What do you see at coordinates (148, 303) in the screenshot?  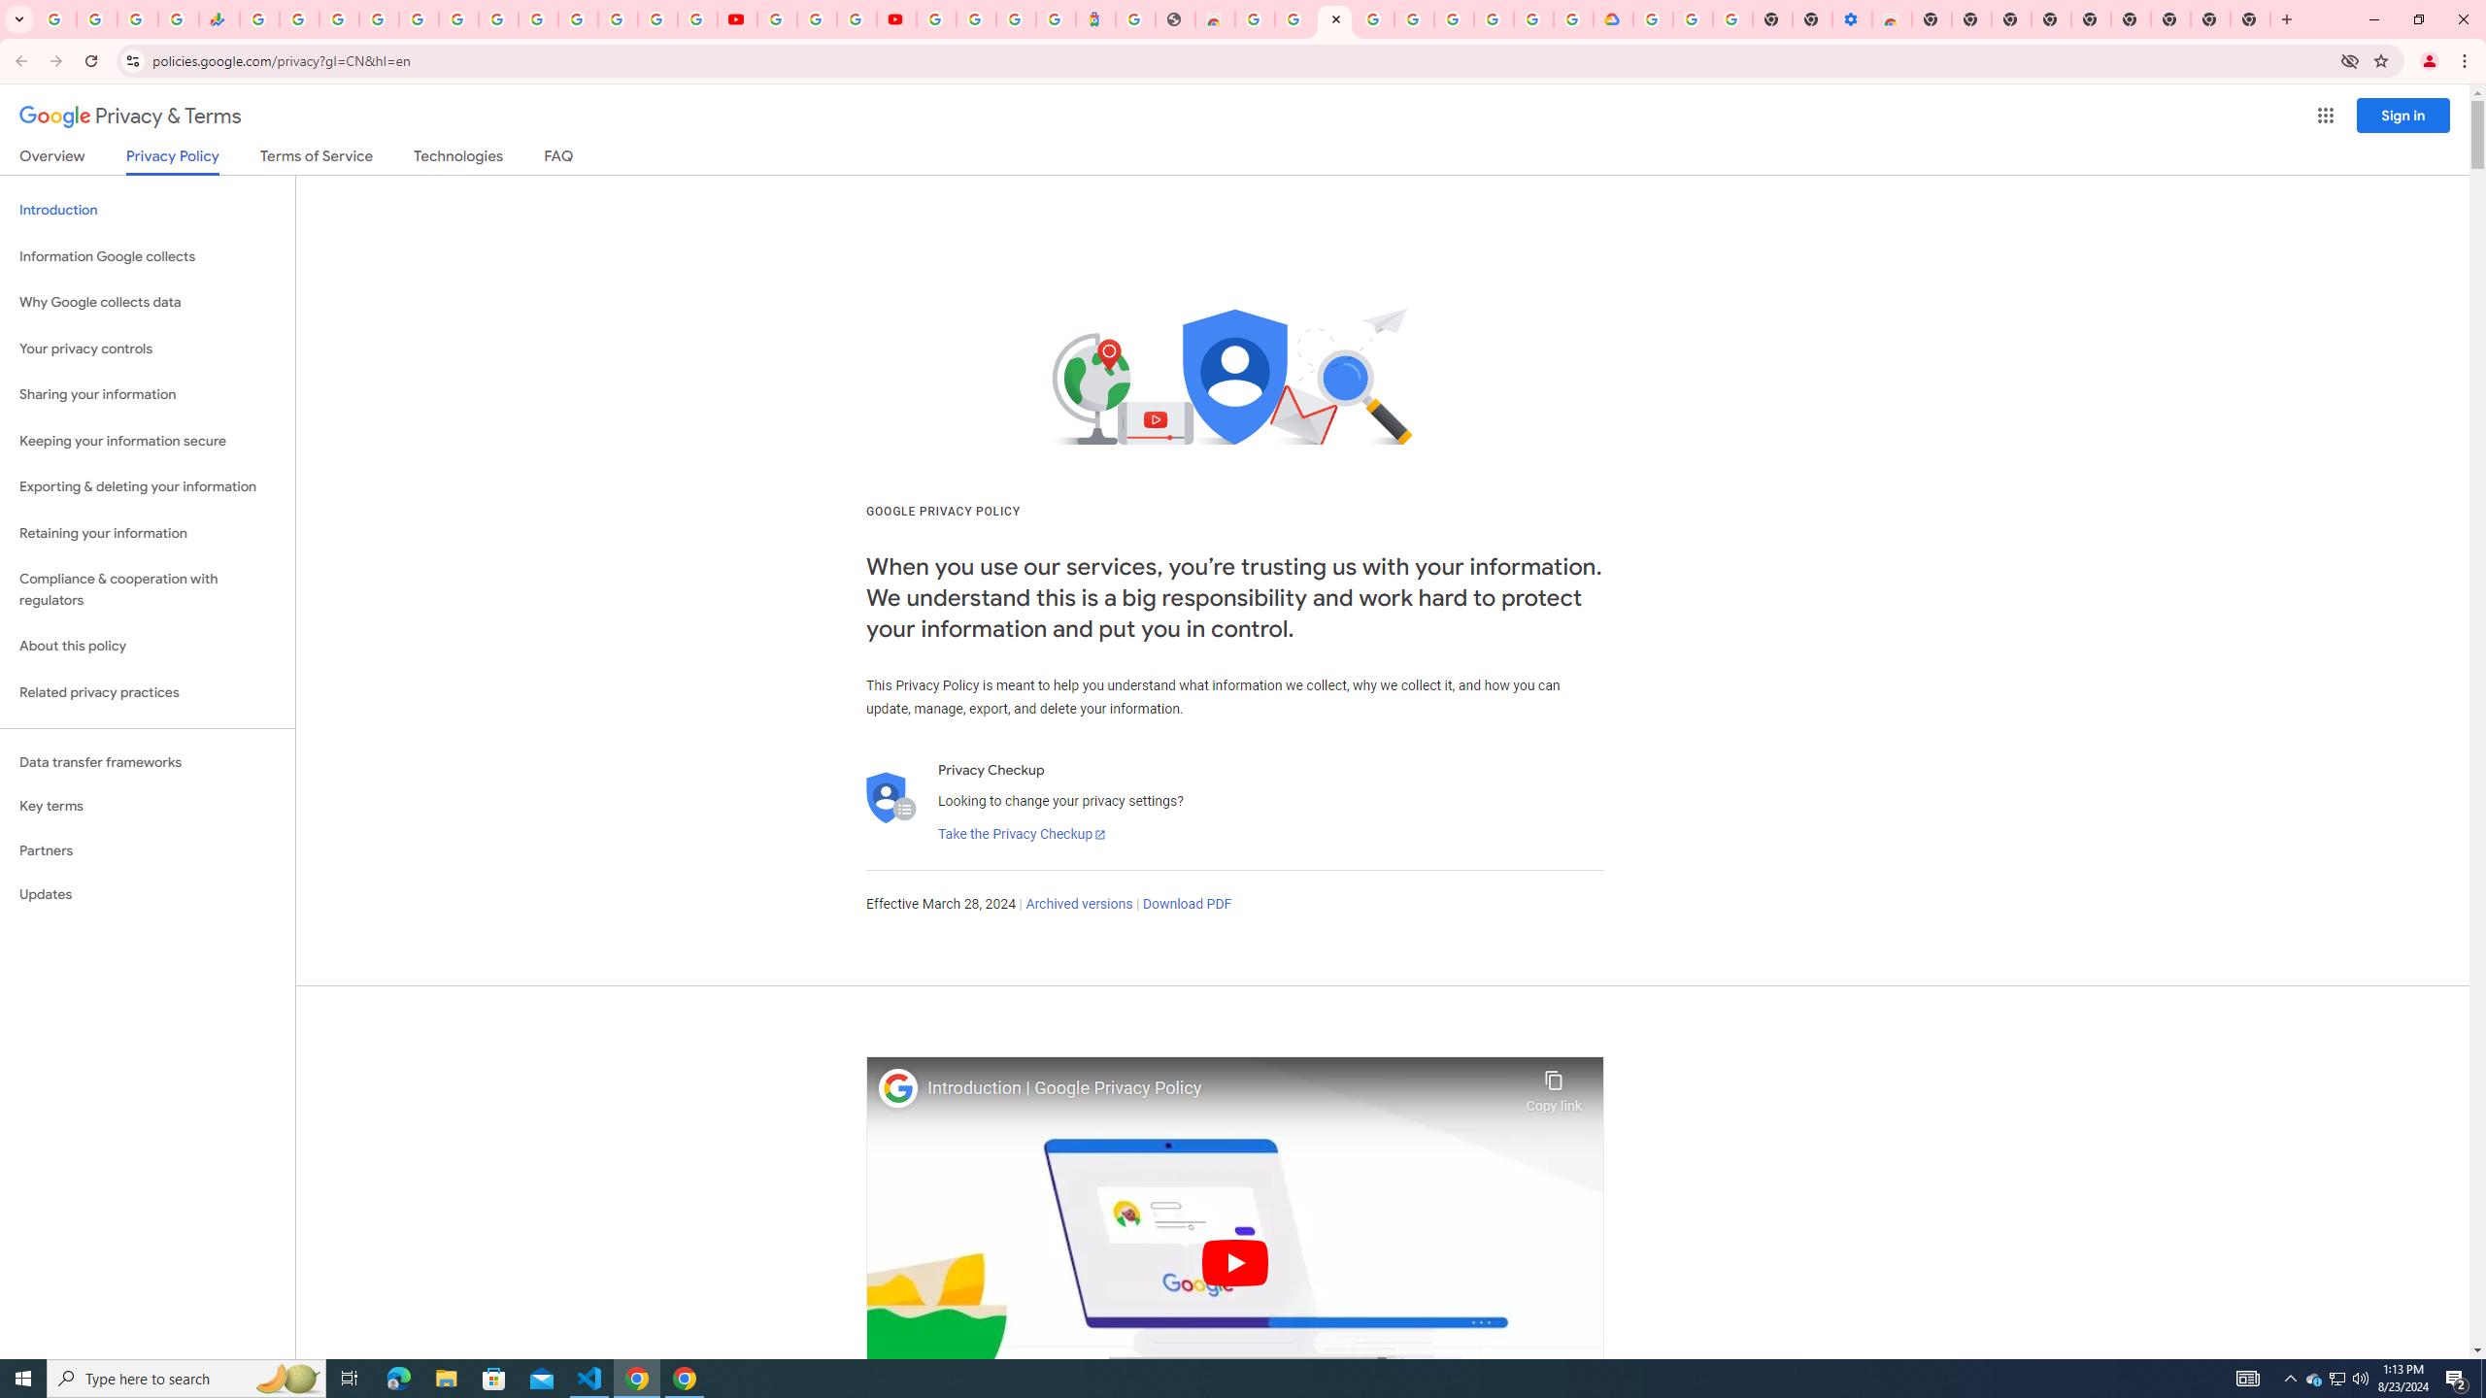 I see `Why Google collects data` at bounding box center [148, 303].